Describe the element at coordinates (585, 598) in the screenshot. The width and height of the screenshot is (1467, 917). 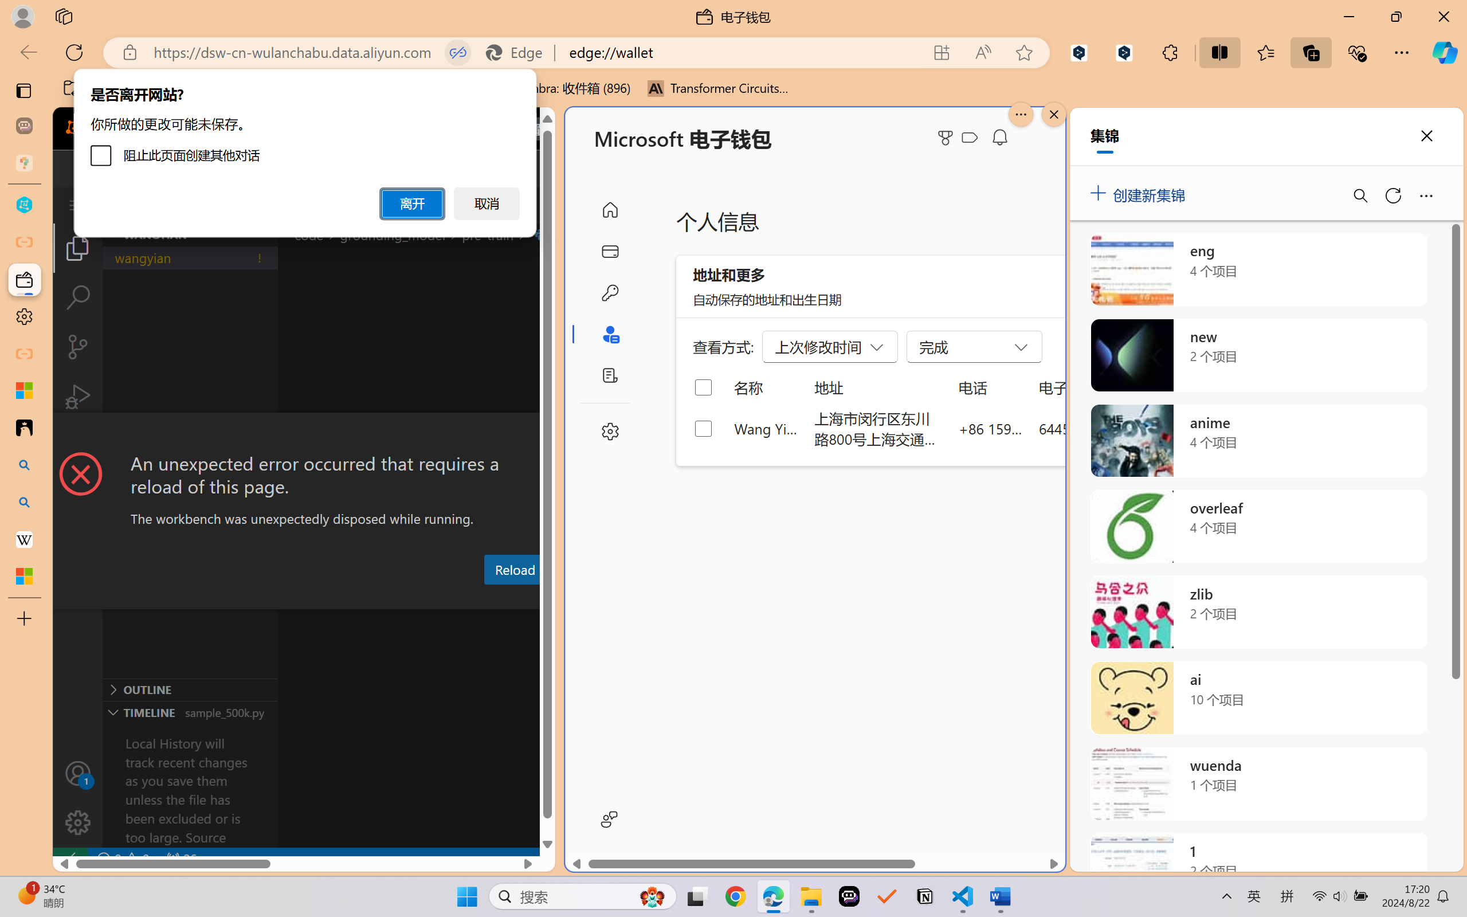
I see `Terminal (Ctrl+`)` at that location.